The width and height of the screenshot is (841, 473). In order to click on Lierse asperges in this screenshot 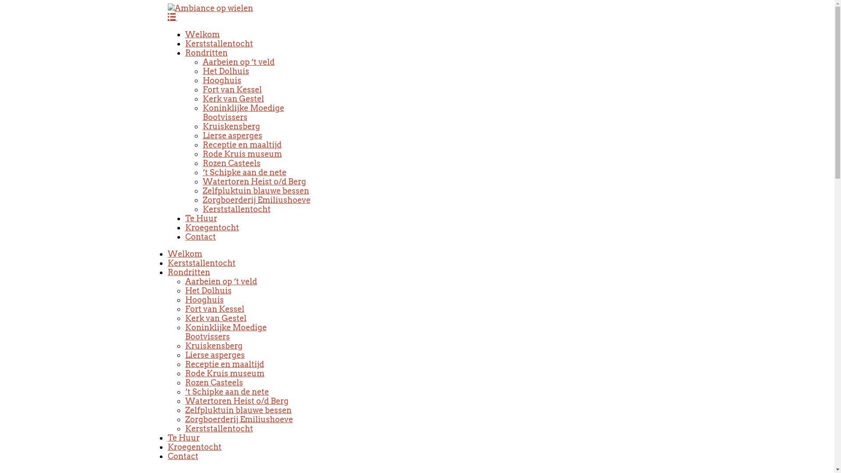, I will do `click(232, 136)`.